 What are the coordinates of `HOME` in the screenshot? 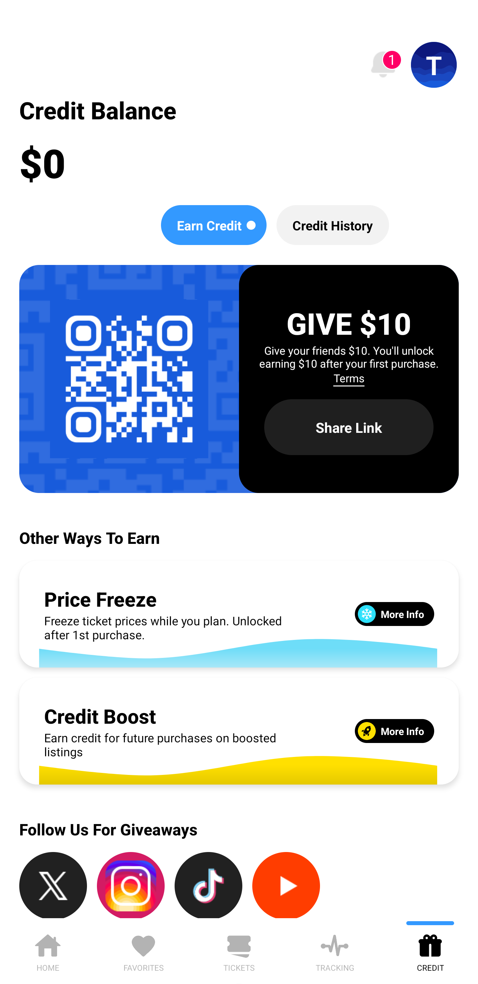 It's located at (48, 951).